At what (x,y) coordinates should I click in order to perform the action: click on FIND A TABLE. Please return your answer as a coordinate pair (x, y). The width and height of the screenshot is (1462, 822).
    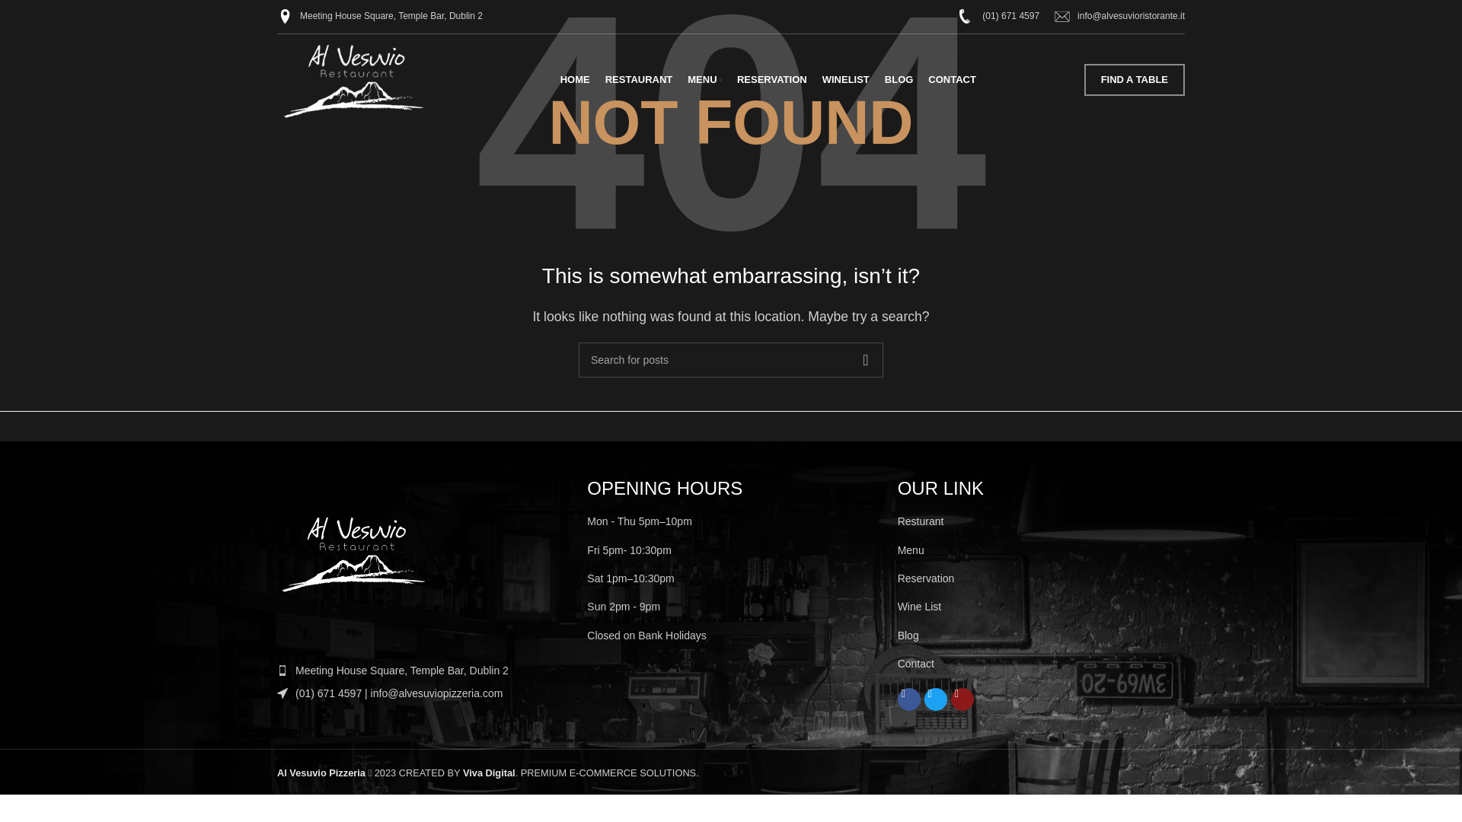
    Looking at the image, I should click on (1135, 80).